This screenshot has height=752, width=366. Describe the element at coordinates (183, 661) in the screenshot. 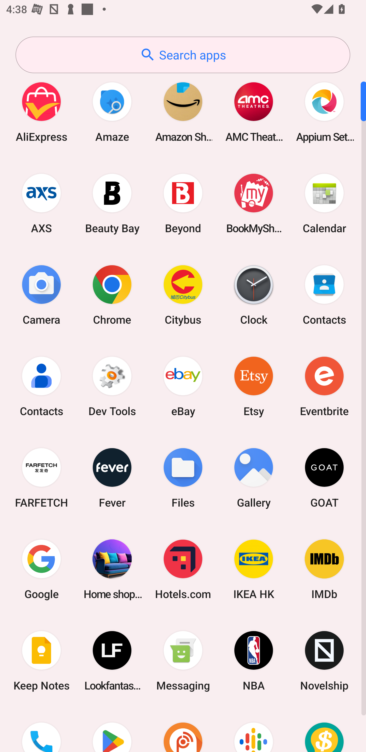

I see `Messaging` at that location.